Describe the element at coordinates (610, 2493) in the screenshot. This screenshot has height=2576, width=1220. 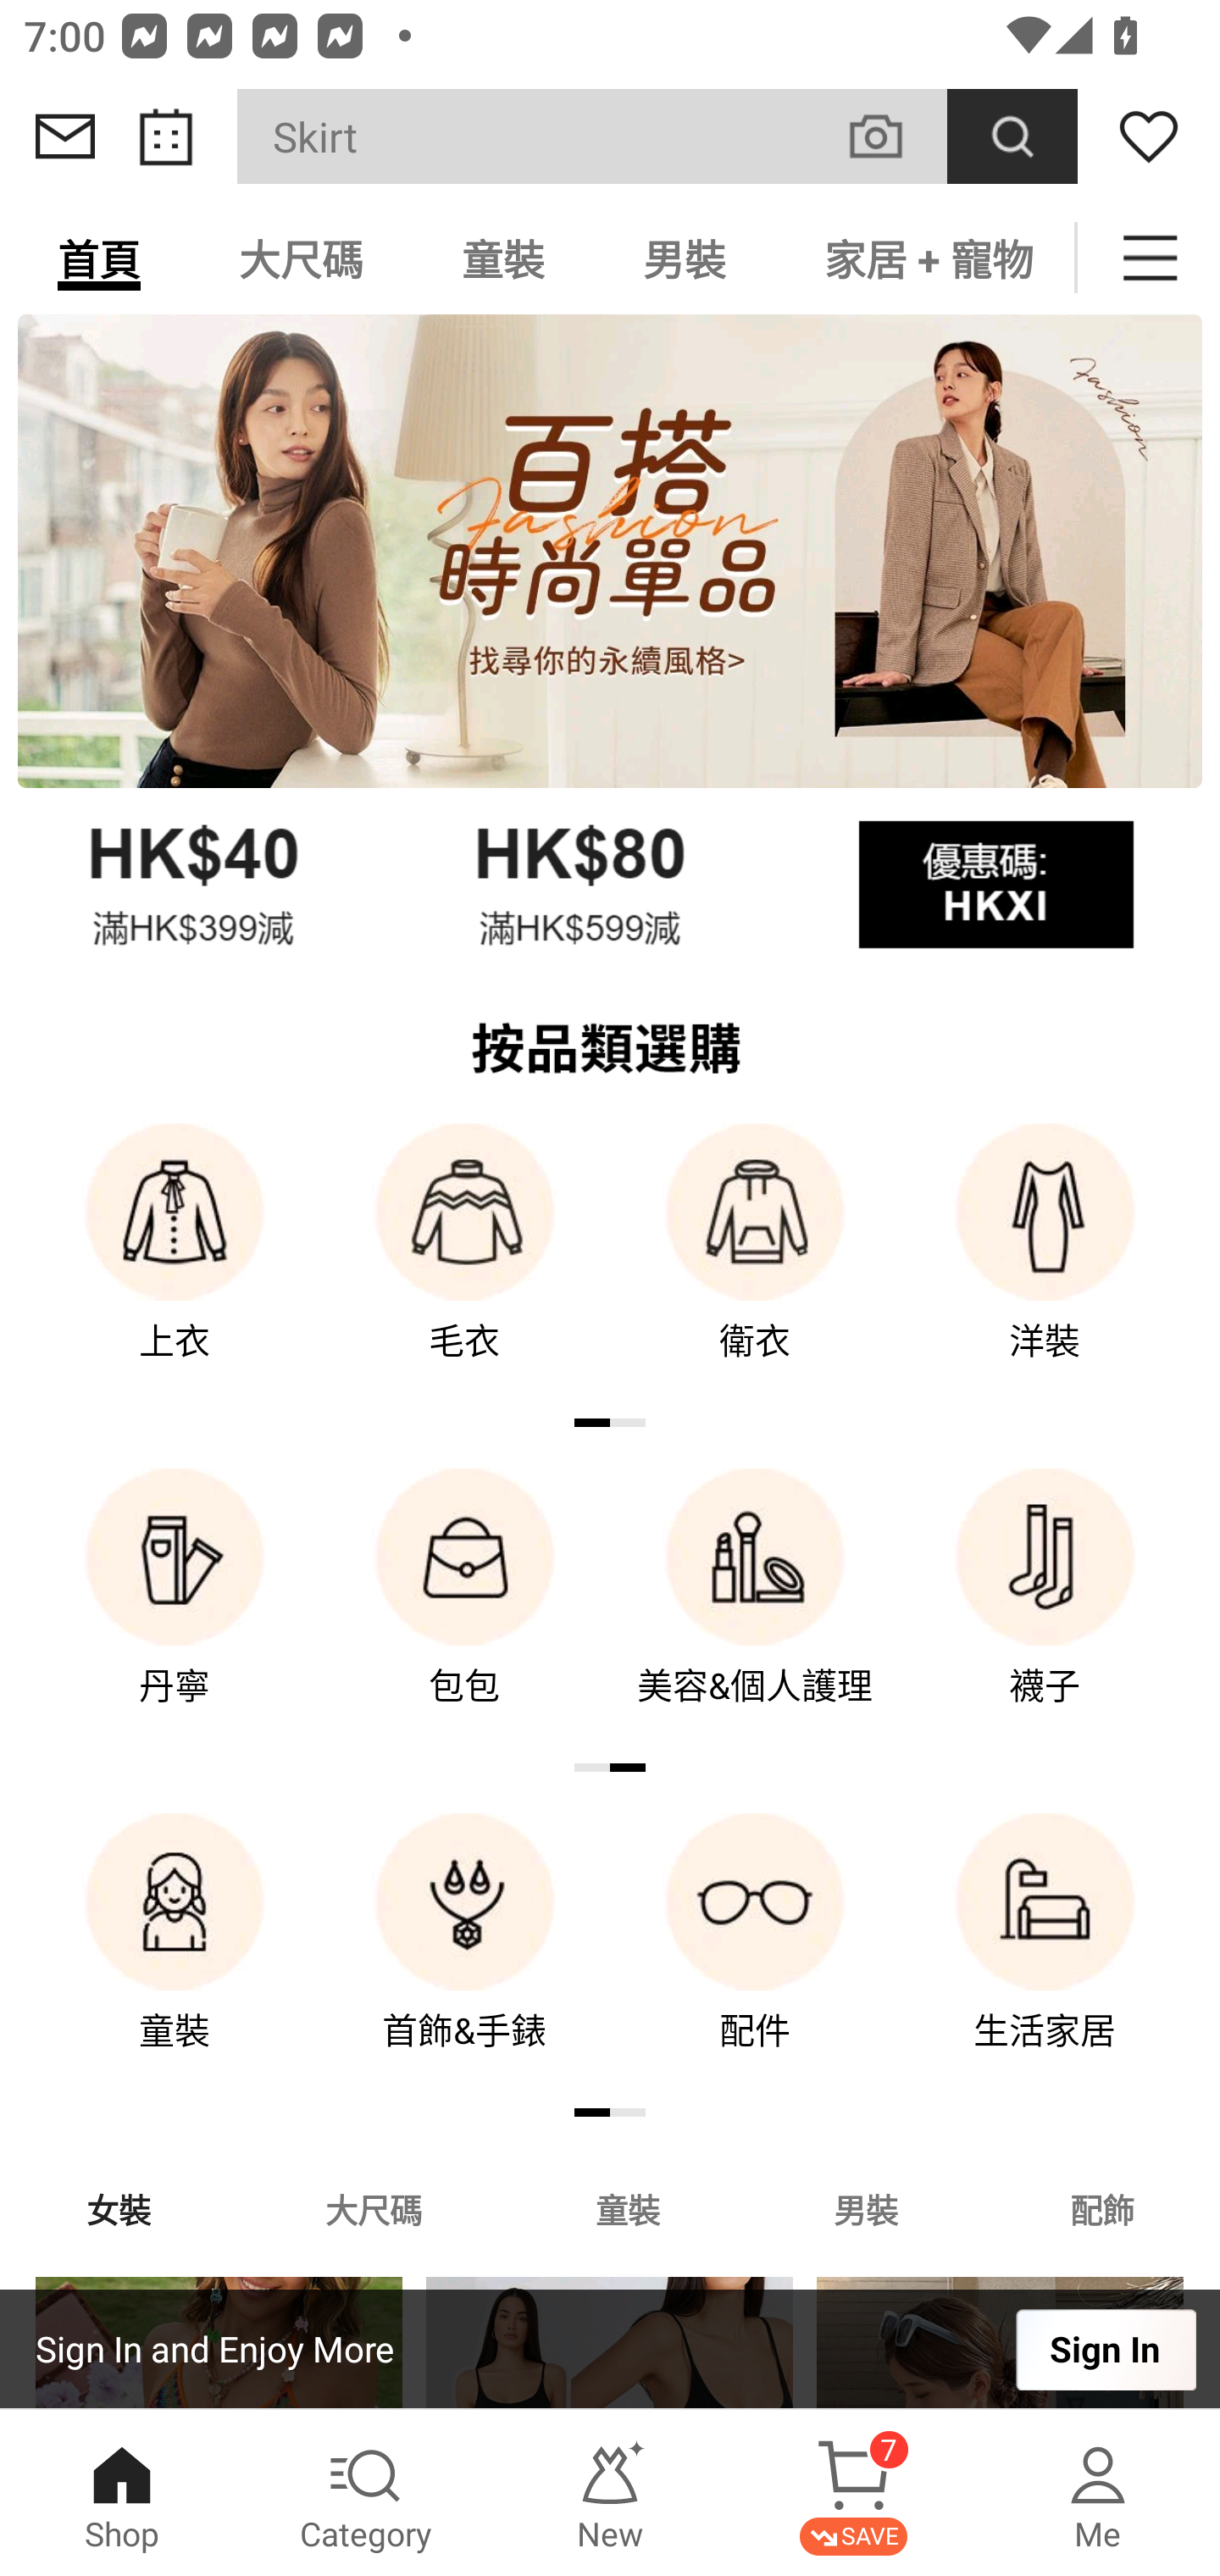
I see `New` at that location.